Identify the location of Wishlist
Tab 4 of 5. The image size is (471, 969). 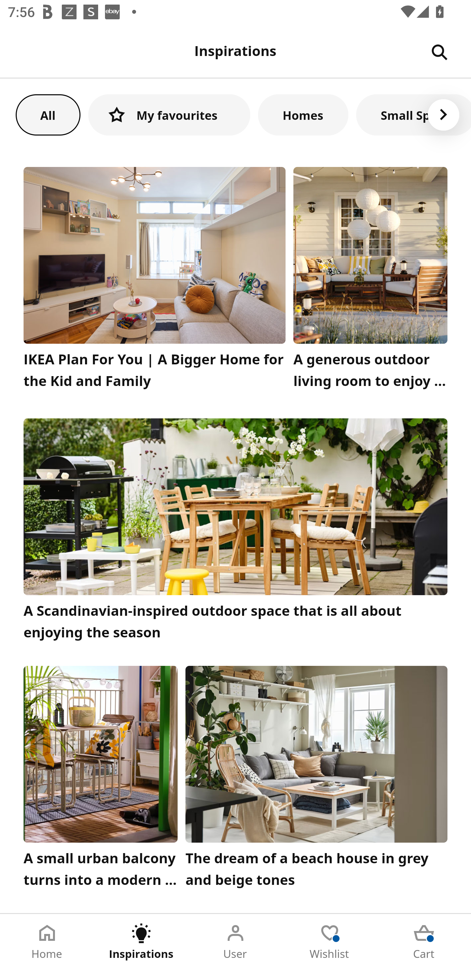
(330, 942).